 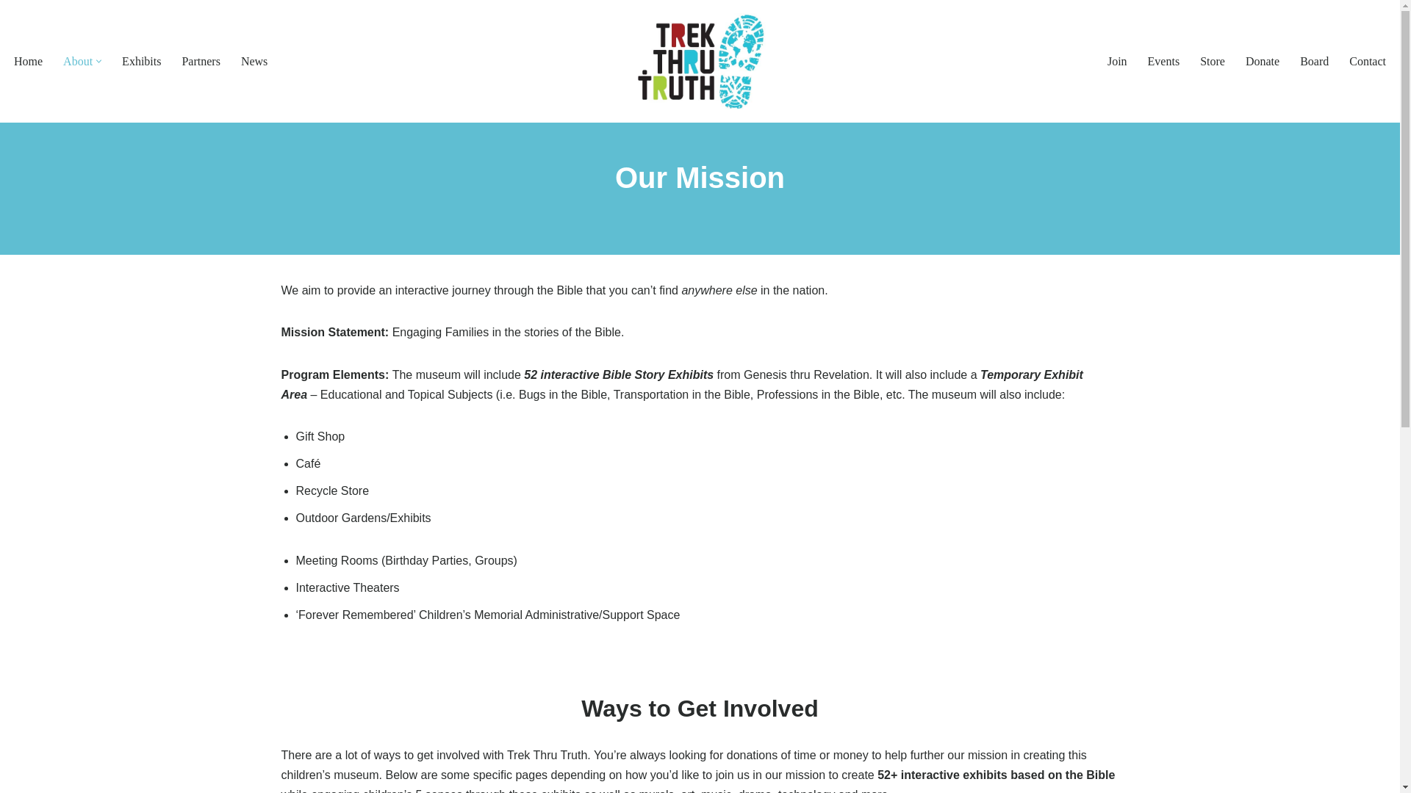 What do you see at coordinates (1314, 62) in the screenshot?
I see `Board` at bounding box center [1314, 62].